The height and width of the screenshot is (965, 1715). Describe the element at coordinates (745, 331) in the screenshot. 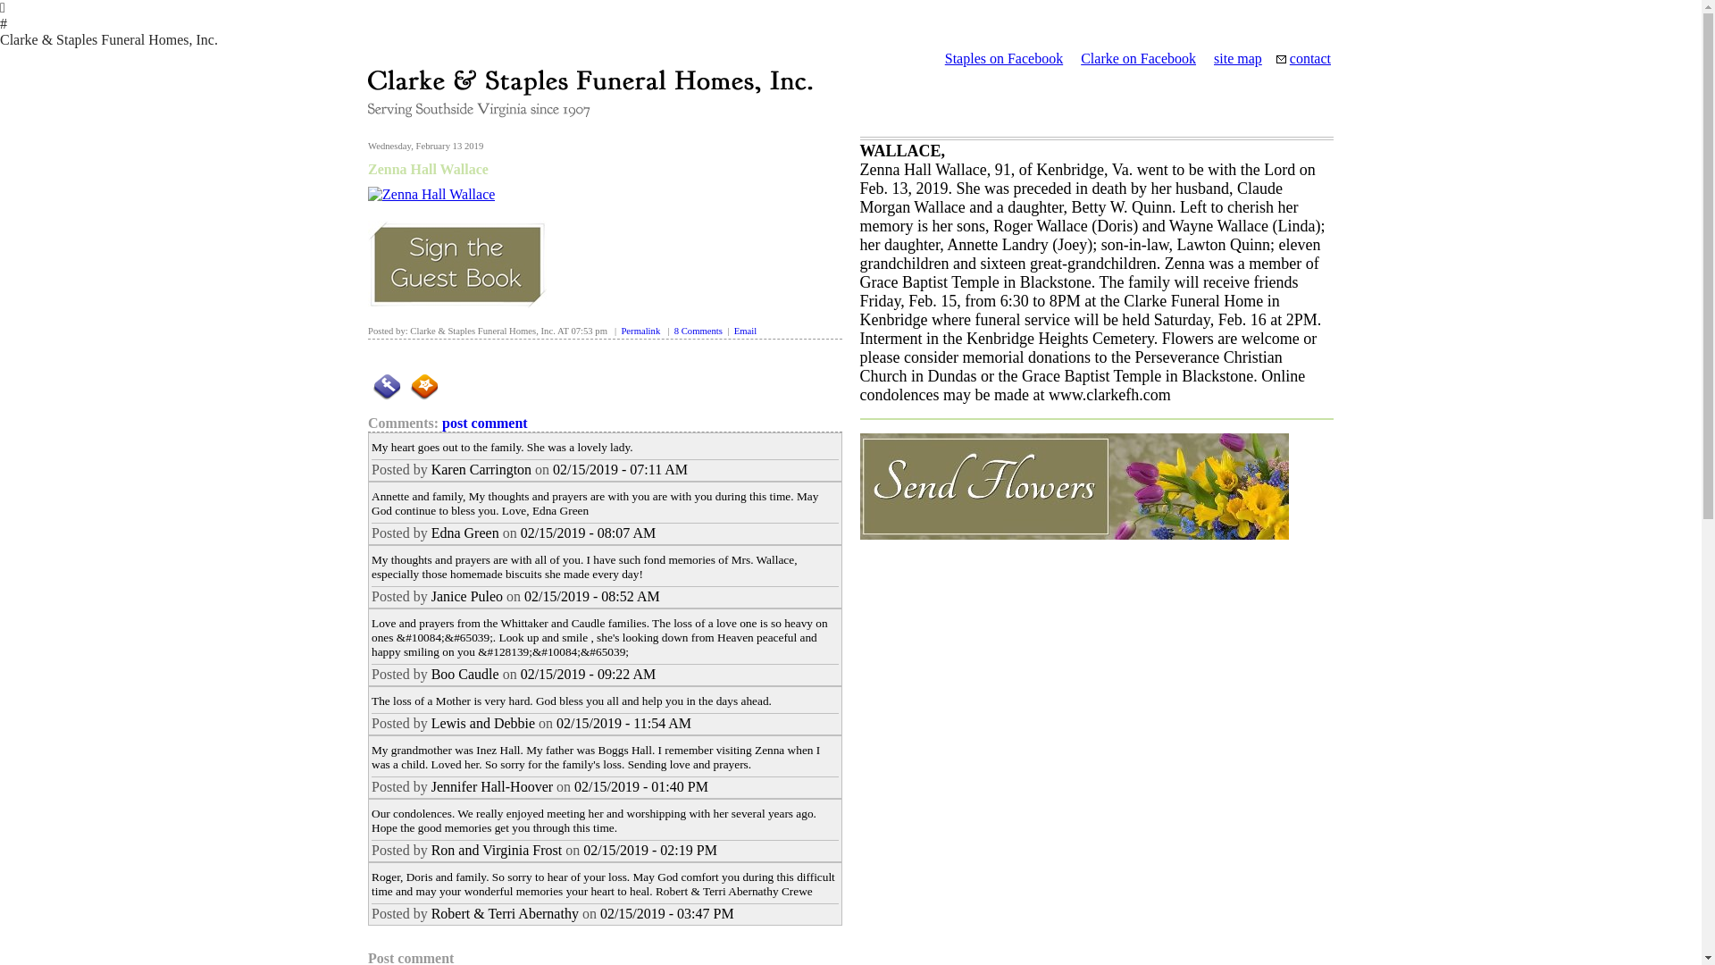

I see `Email` at that location.